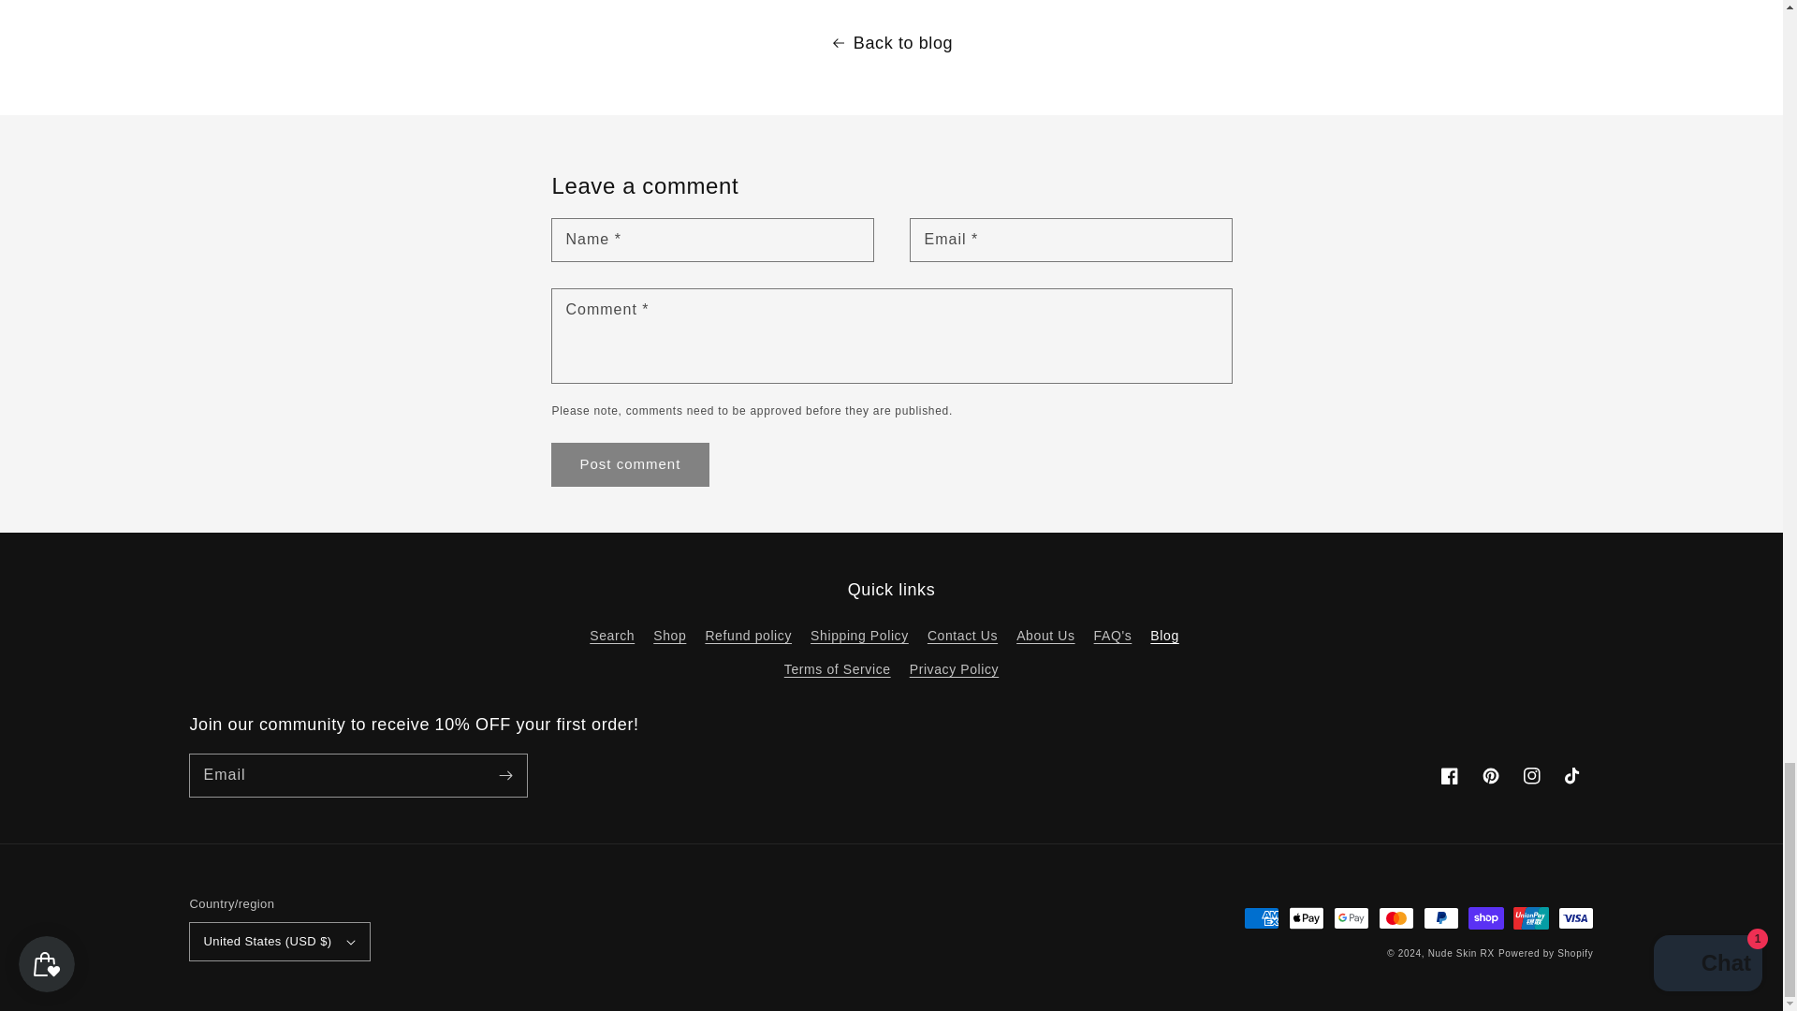 The height and width of the screenshot is (1011, 1797). I want to click on FAQ's, so click(1113, 636).